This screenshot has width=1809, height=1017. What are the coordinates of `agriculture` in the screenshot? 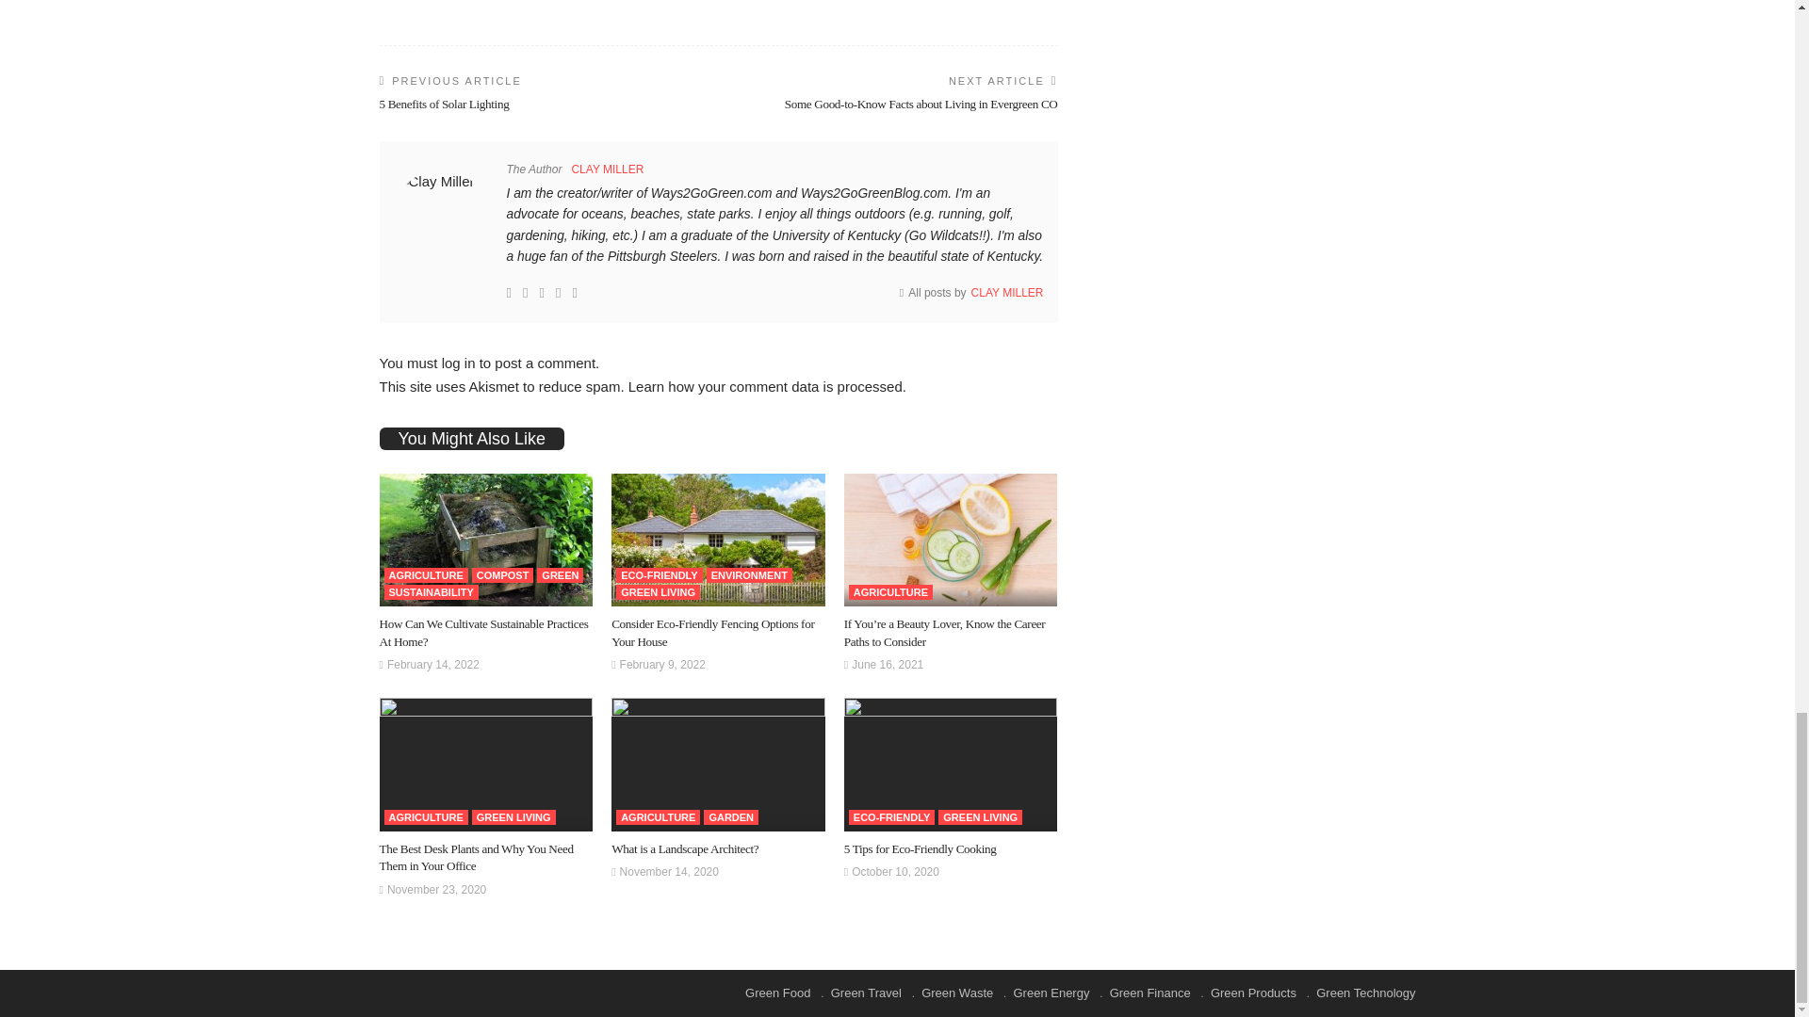 It's located at (426, 574).